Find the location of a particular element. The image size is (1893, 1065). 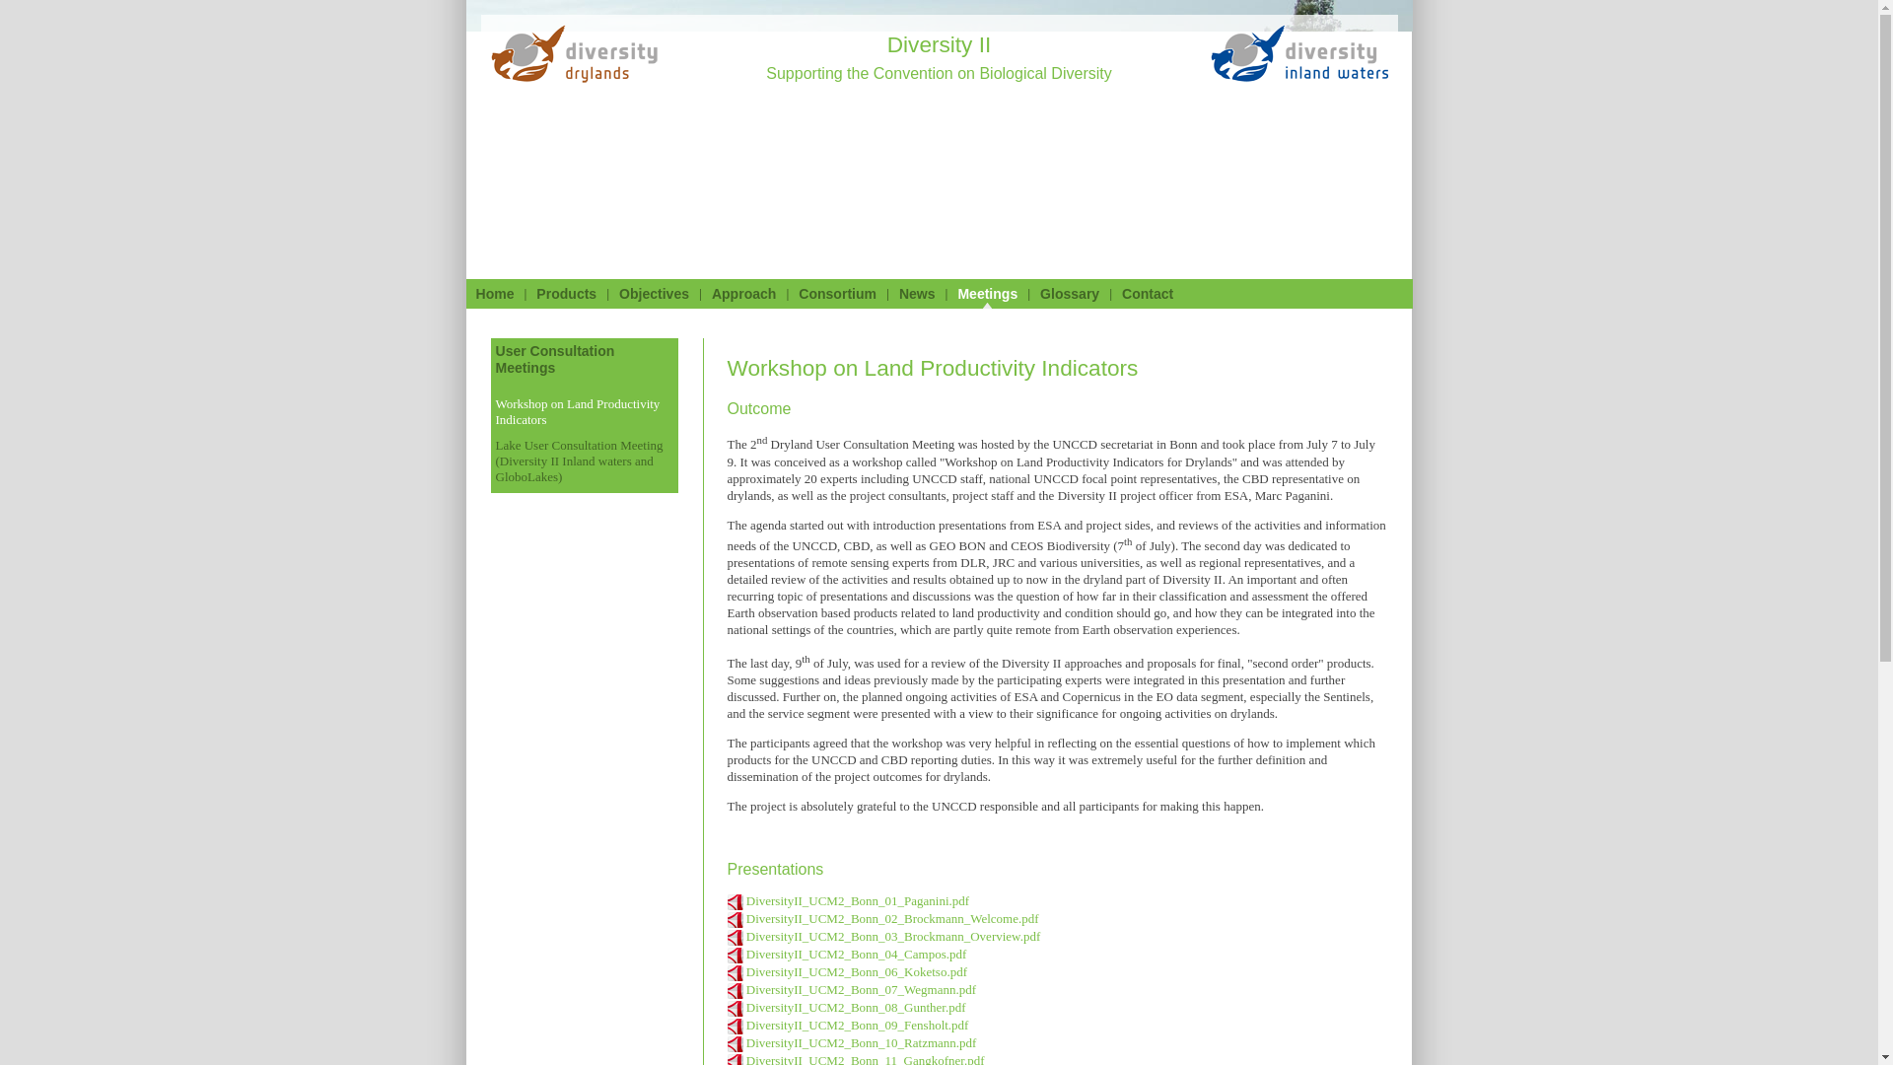

Products is located at coordinates (566, 294).